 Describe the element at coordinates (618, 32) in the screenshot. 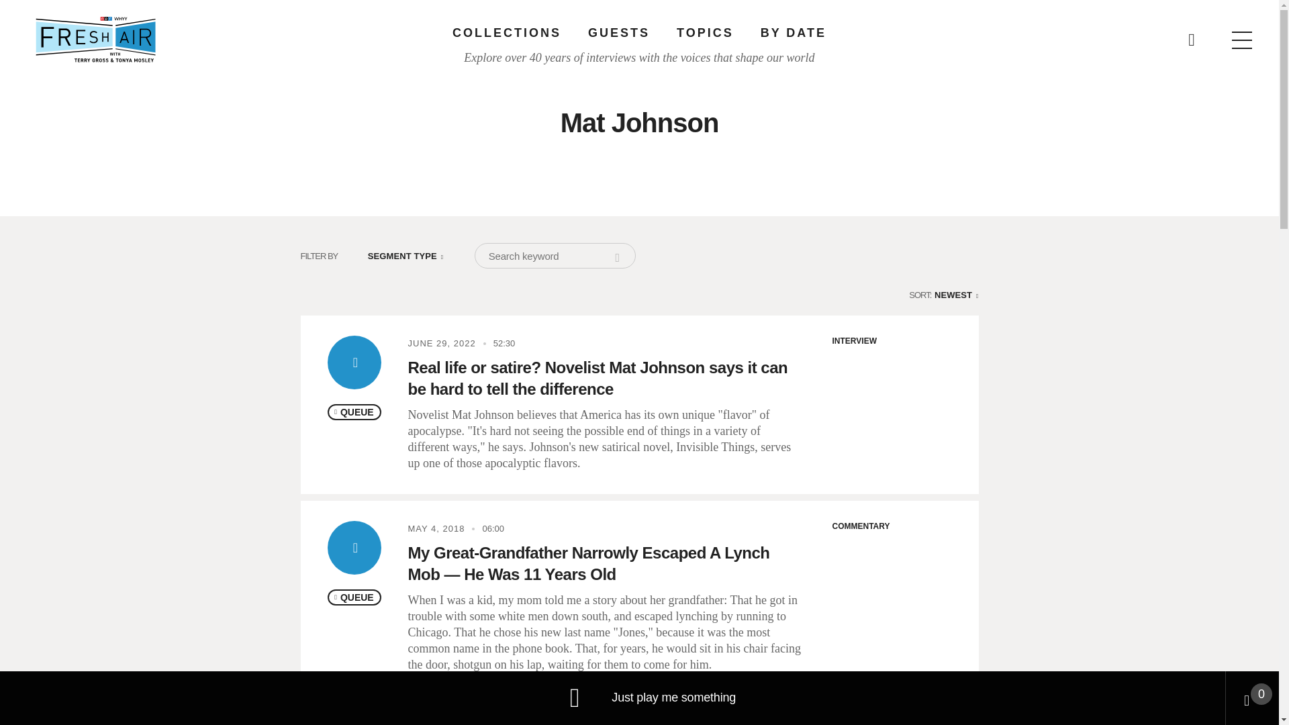

I see `GUESTS` at that location.